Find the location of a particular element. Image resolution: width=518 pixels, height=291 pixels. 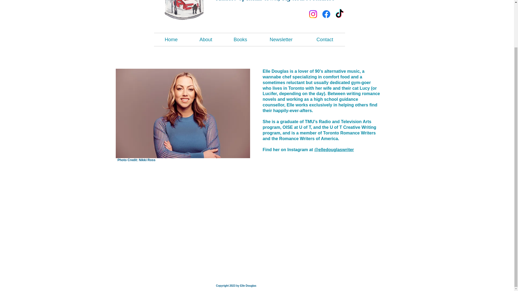

Contact is located at coordinates (325, 39).